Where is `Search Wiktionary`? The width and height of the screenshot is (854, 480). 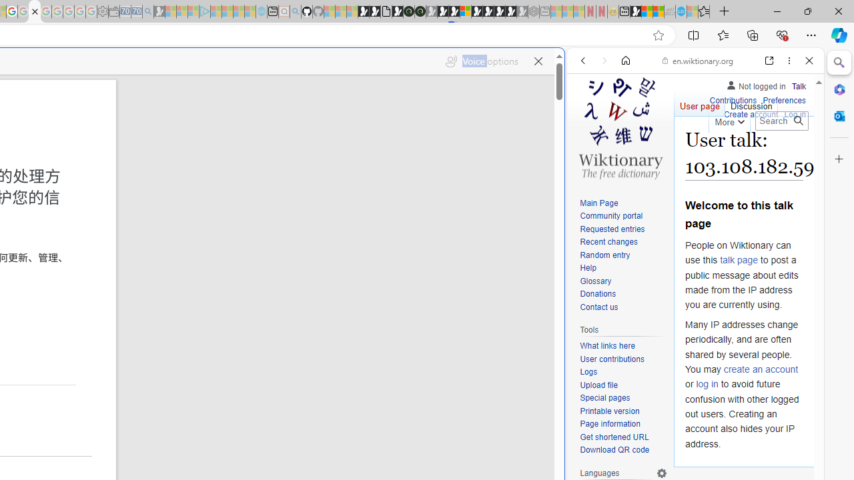 Search Wiktionary is located at coordinates (782, 121).